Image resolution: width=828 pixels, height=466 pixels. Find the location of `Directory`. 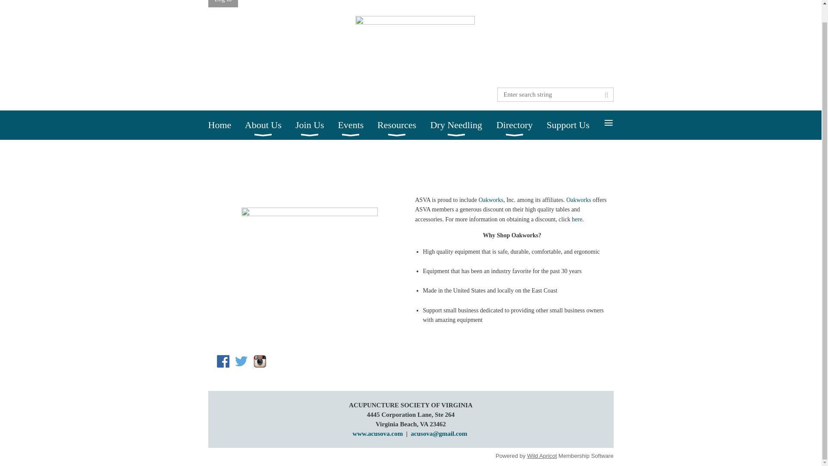

Directory is located at coordinates (521, 125).